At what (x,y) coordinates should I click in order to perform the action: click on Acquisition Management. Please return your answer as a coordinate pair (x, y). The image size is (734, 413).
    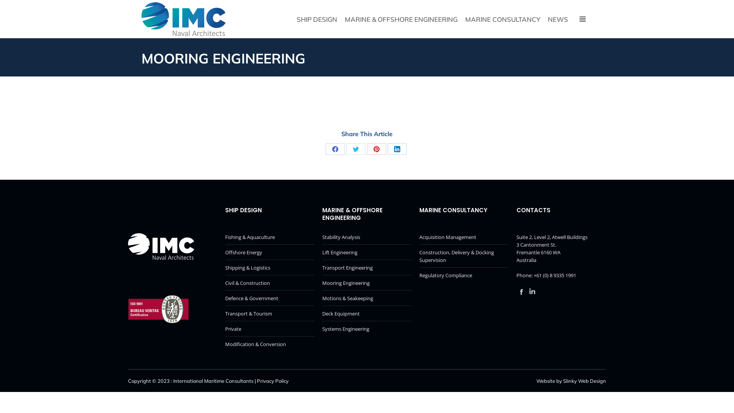
    Looking at the image, I should click on (448, 237).